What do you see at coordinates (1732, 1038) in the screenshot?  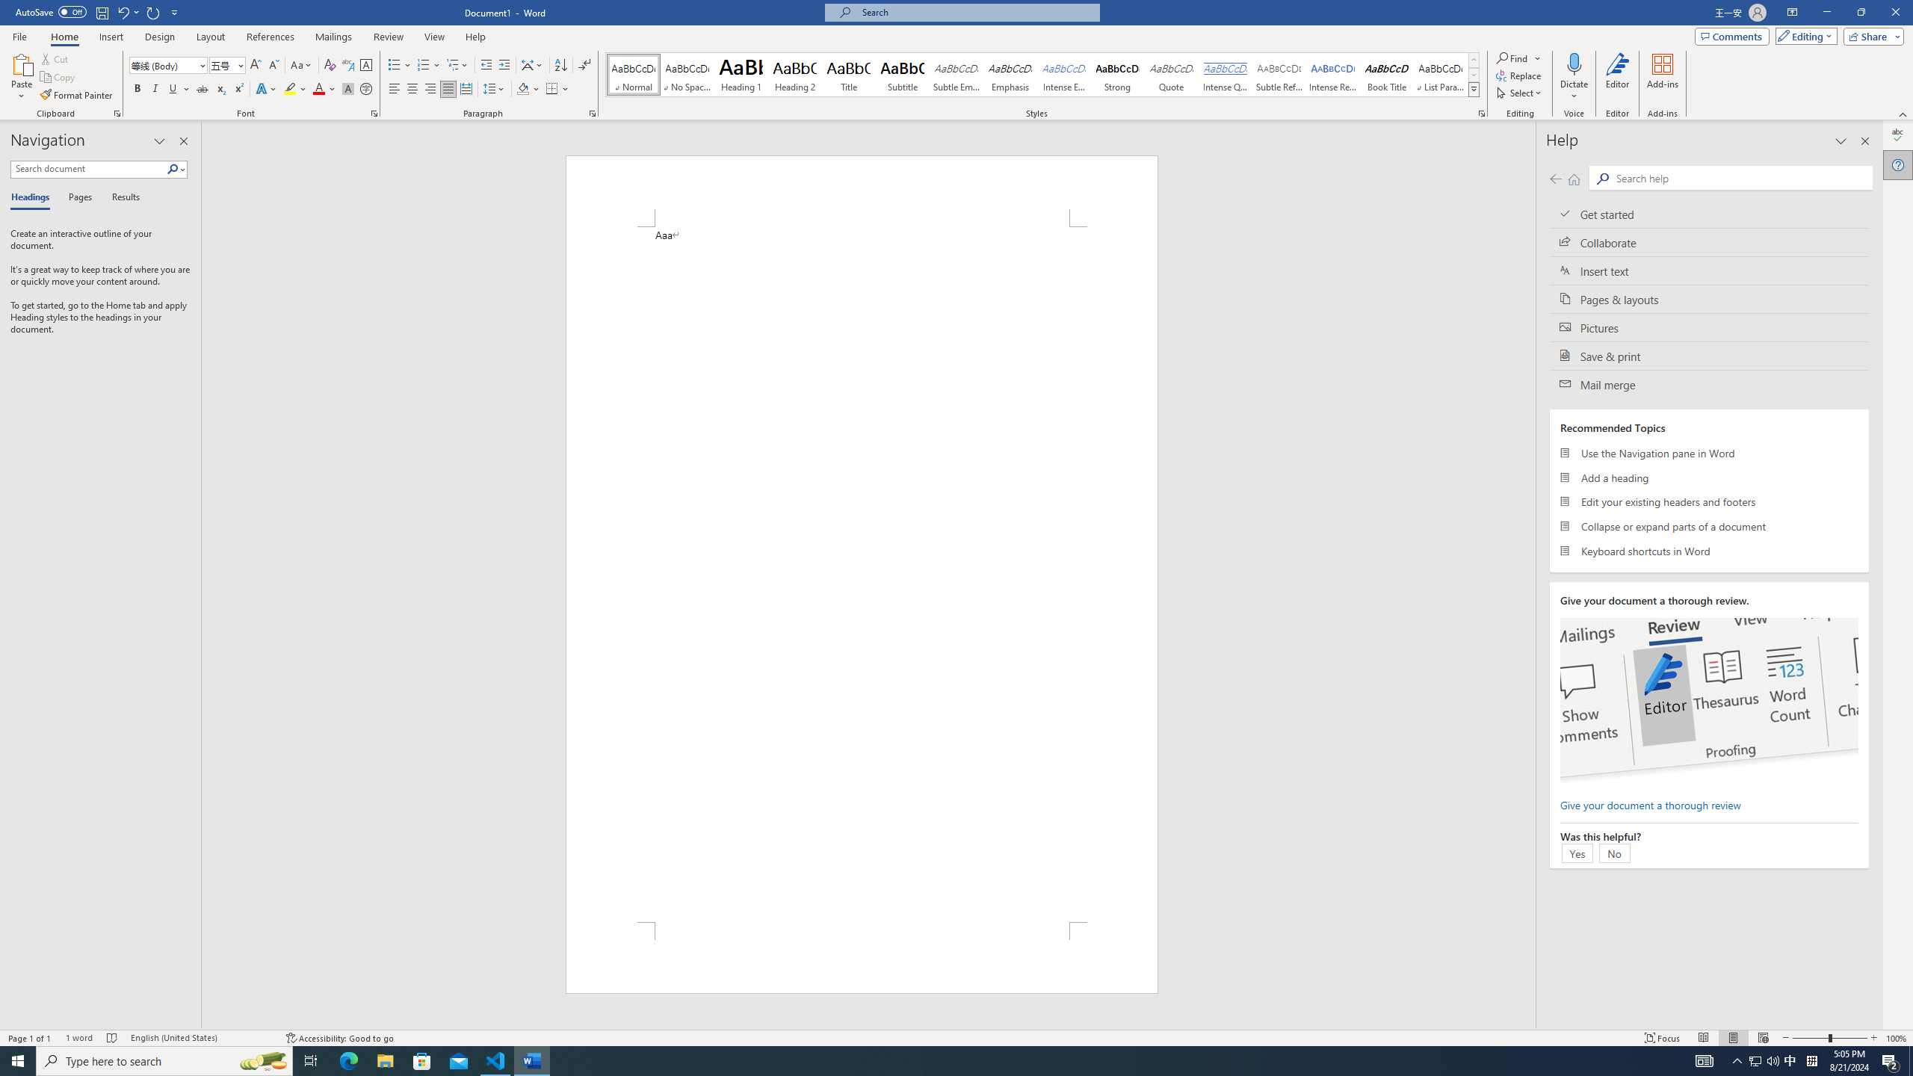 I see `Print Layout` at bounding box center [1732, 1038].